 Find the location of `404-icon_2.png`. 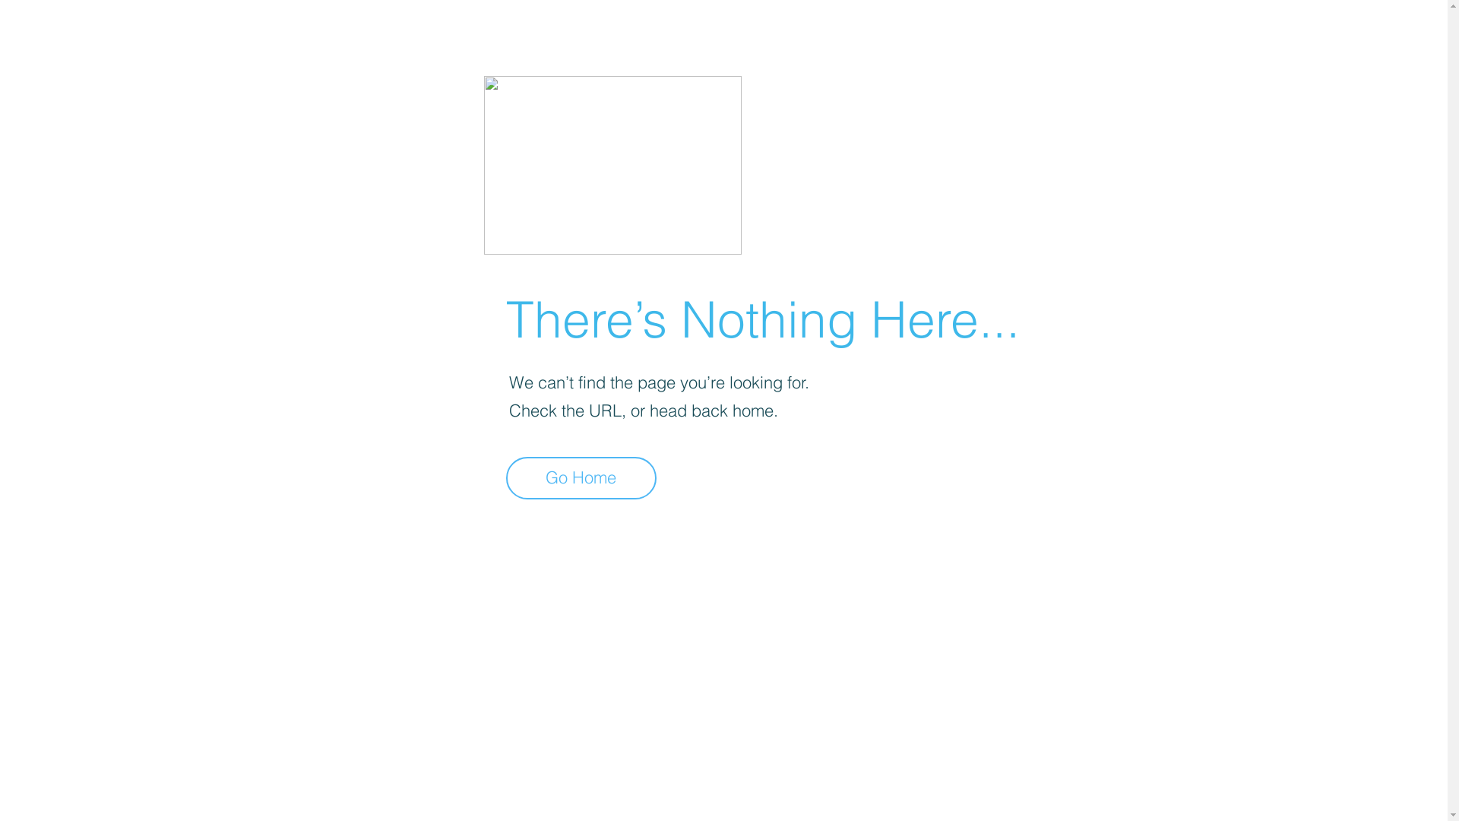

404-icon_2.png is located at coordinates (612, 166).